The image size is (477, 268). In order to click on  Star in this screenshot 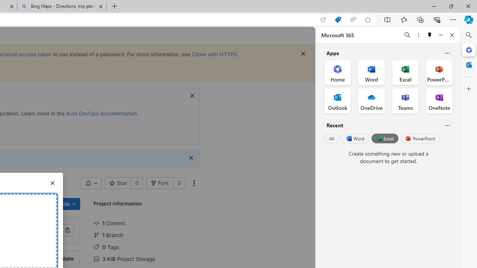, I will do `click(118, 183)`.